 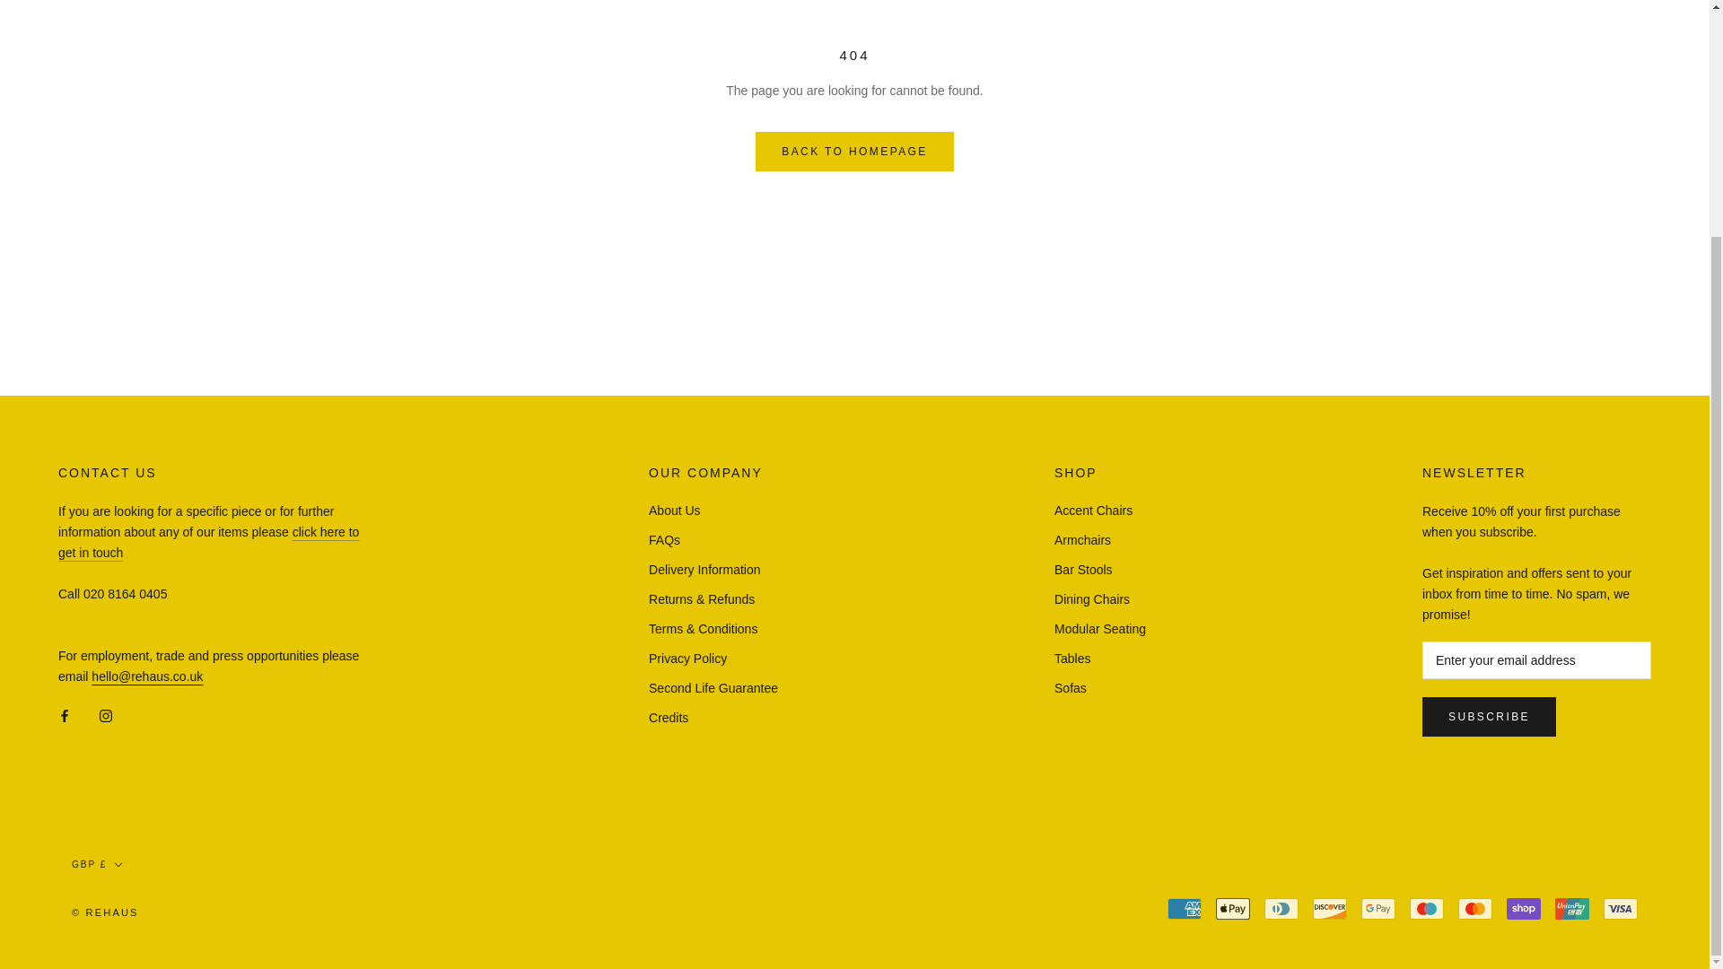 I want to click on Maestro, so click(x=1426, y=908).